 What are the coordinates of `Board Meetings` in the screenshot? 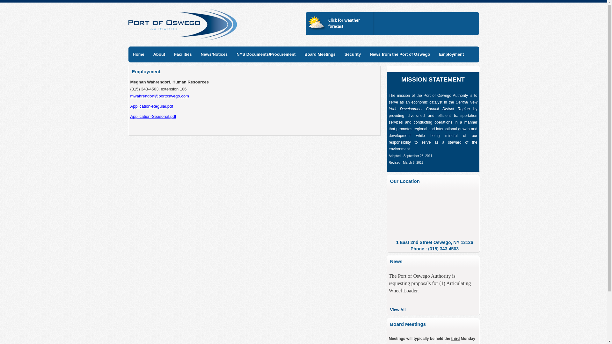 It's located at (320, 54).